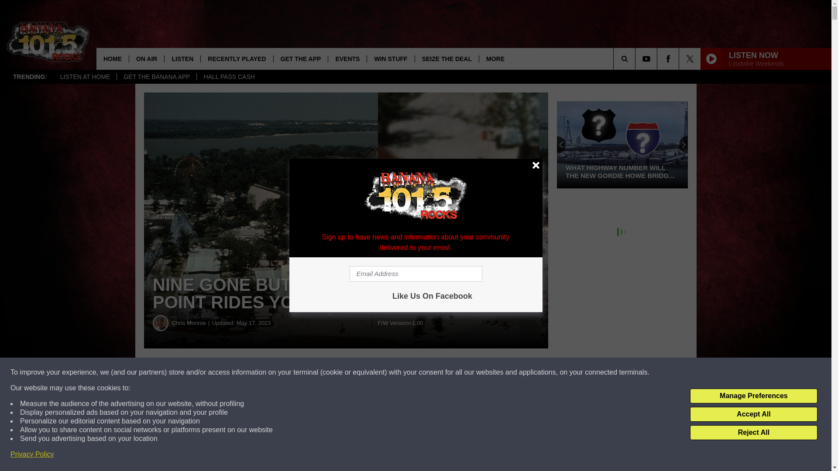  What do you see at coordinates (156, 77) in the screenshot?
I see `GET THE BANANA APP` at bounding box center [156, 77].